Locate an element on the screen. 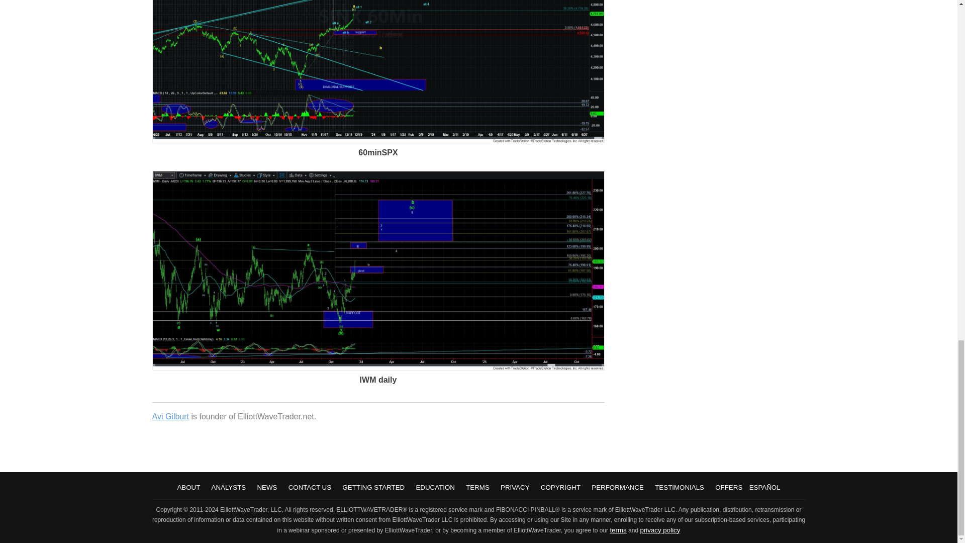 Image resolution: width=965 pixels, height=543 pixels. ABOUT is located at coordinates (188, 488).